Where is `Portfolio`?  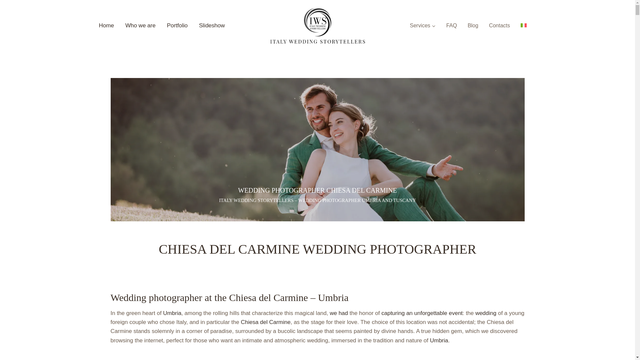
Portfolio is located at coordinates (177, 26).